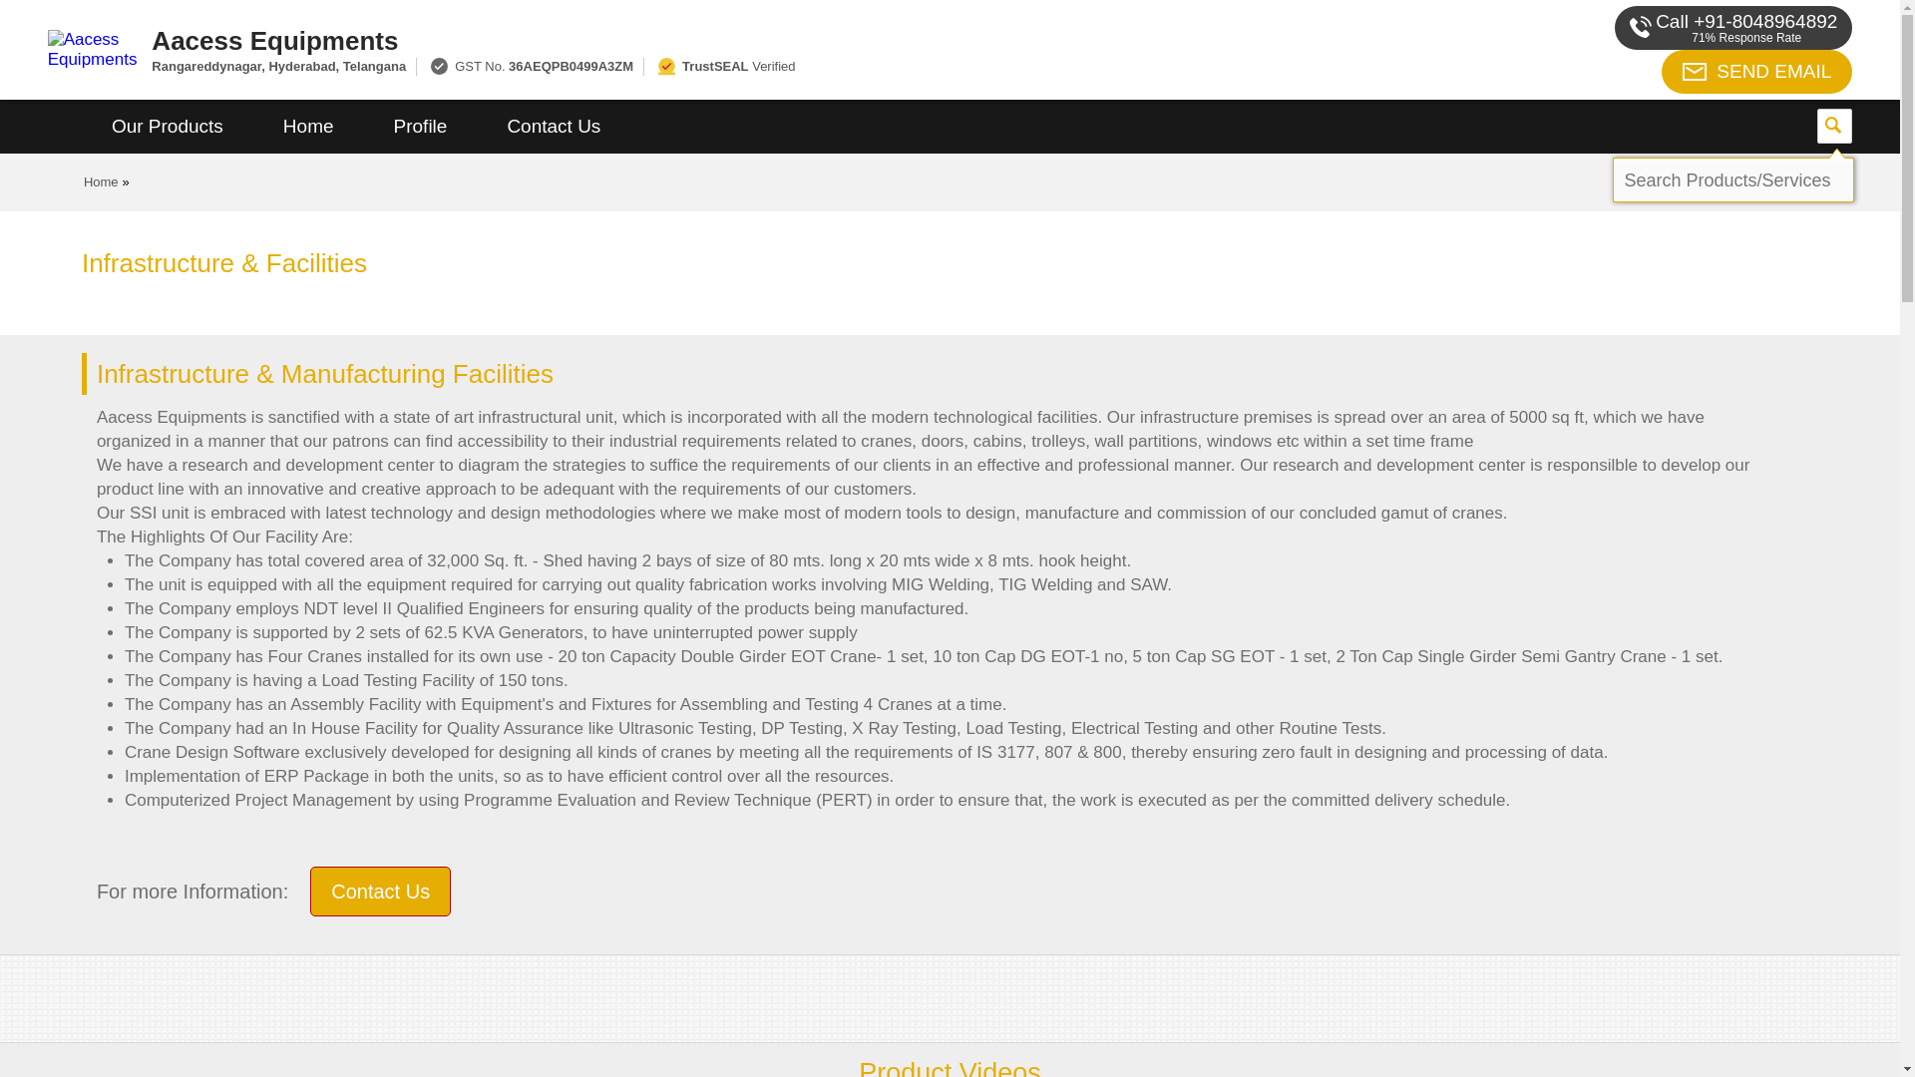 The width and height of the screenshot is (1915, 1077). Describe the element at coordinates (102, 181) in the screenshot. I see `Home` at that location.